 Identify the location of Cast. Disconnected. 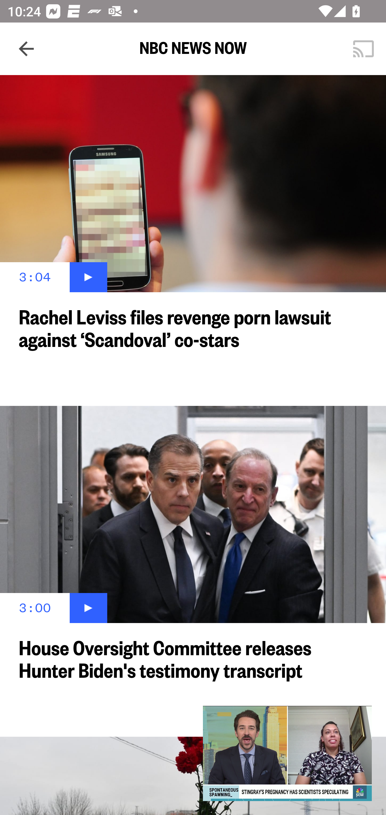
(363, 49).